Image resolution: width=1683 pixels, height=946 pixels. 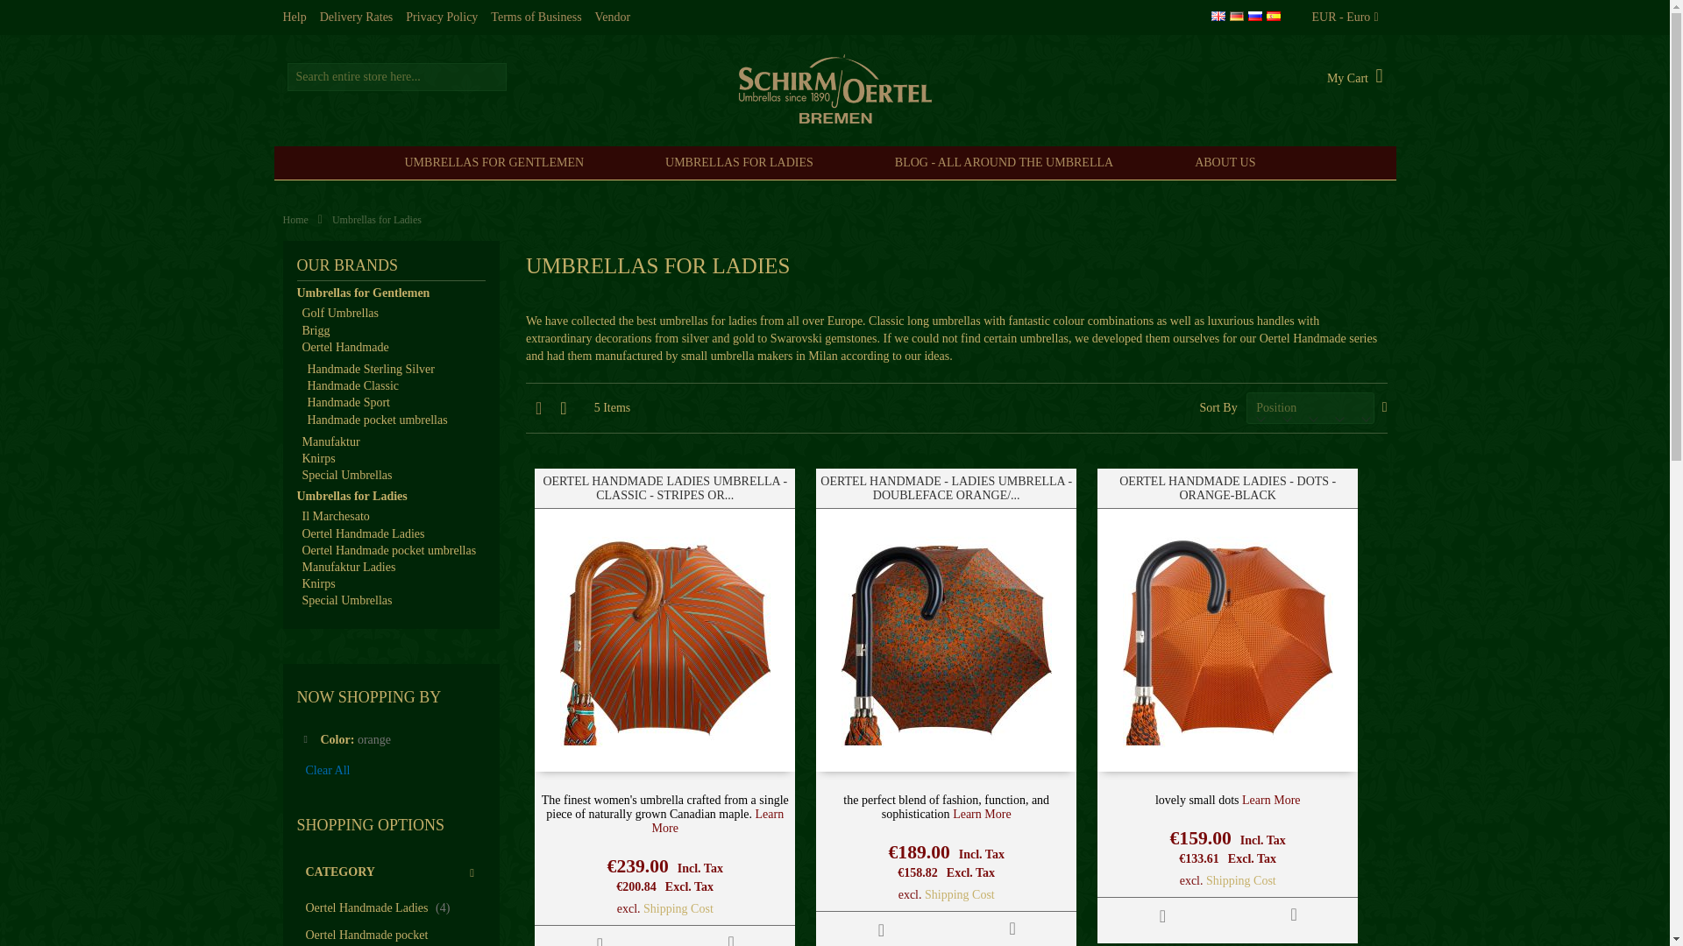 I want to click on Oertel Handmade Ladies umbrella - Classic - Stripes  orange, so click(x=718, y=821).